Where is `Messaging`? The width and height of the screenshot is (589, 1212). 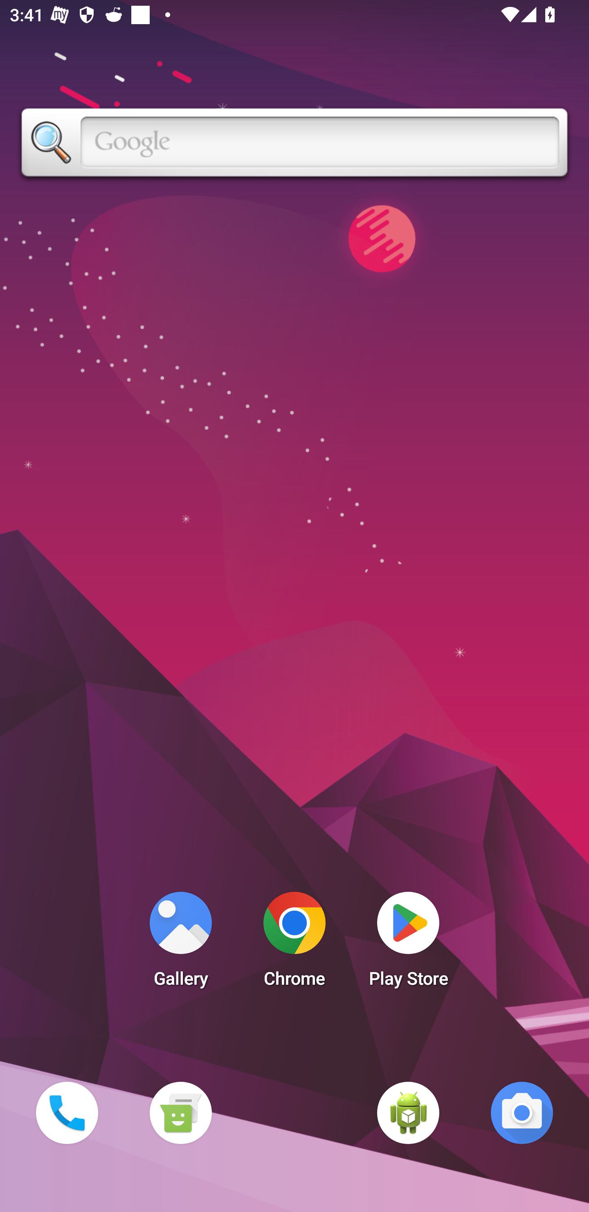 Messaging is located at coordinates (180, 1113).